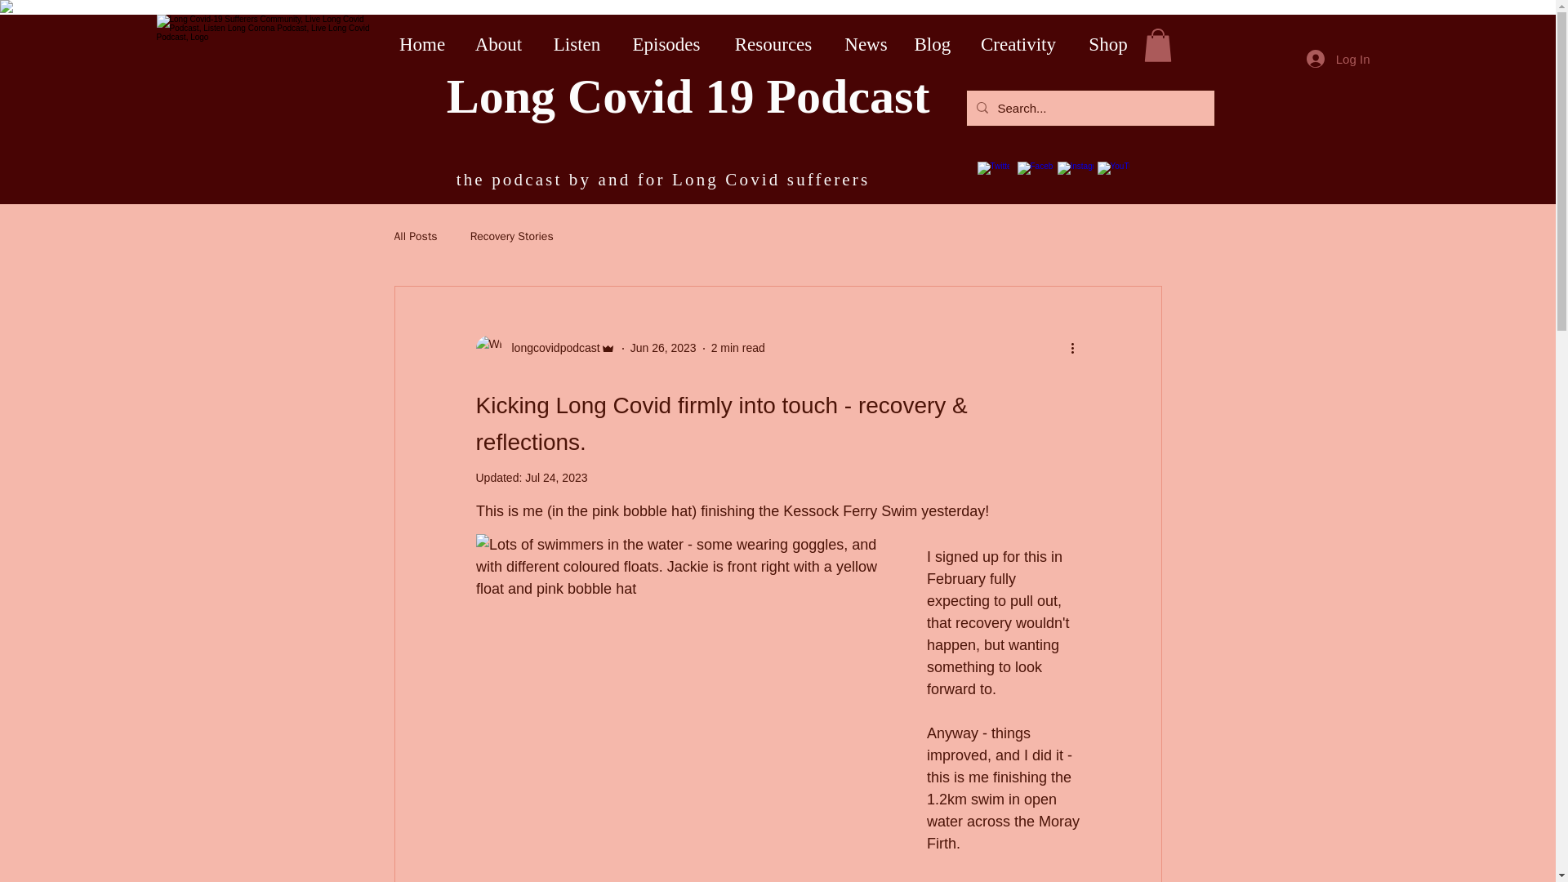 Image resolution: width=1568 pixels, height=882 pixels. I want to click on Log In, so click(1338, 59).